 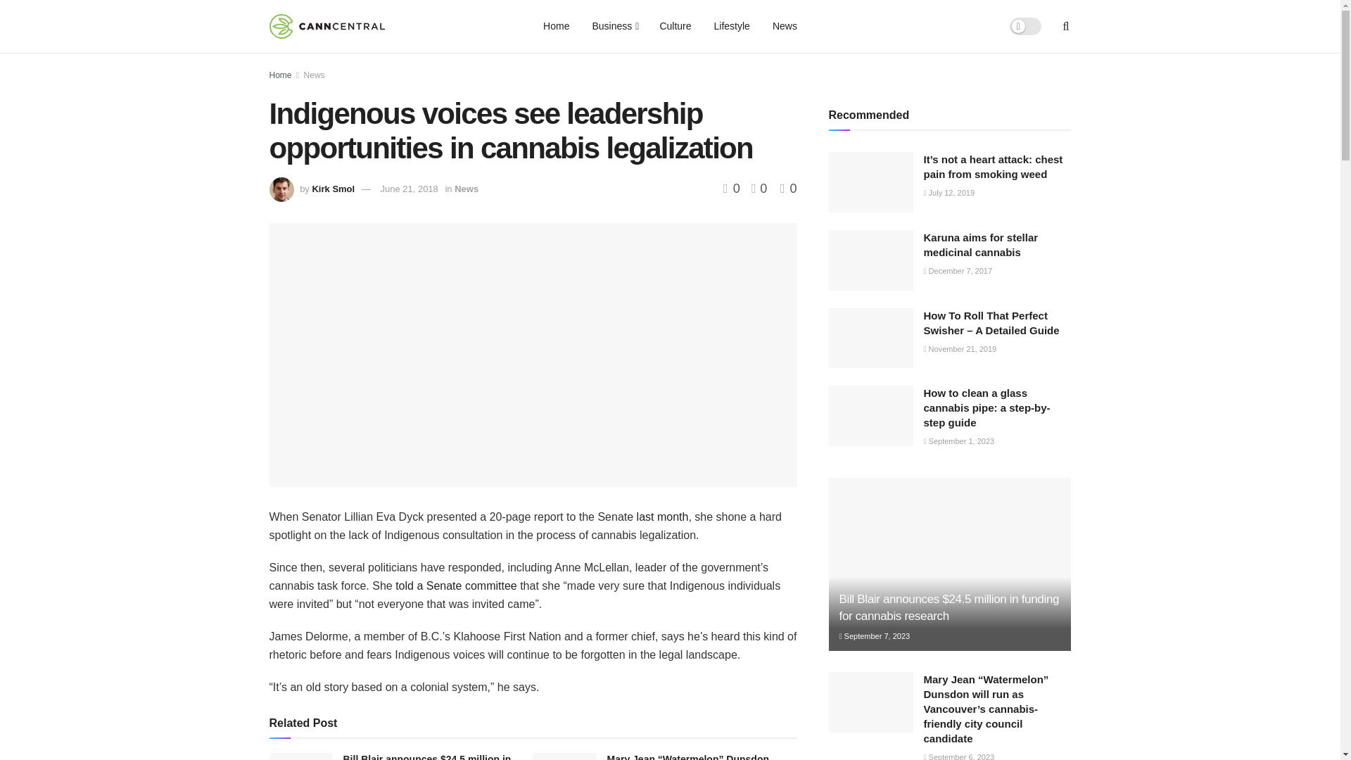 I want to click on Kirk Smol, so click(x=333, y=189).